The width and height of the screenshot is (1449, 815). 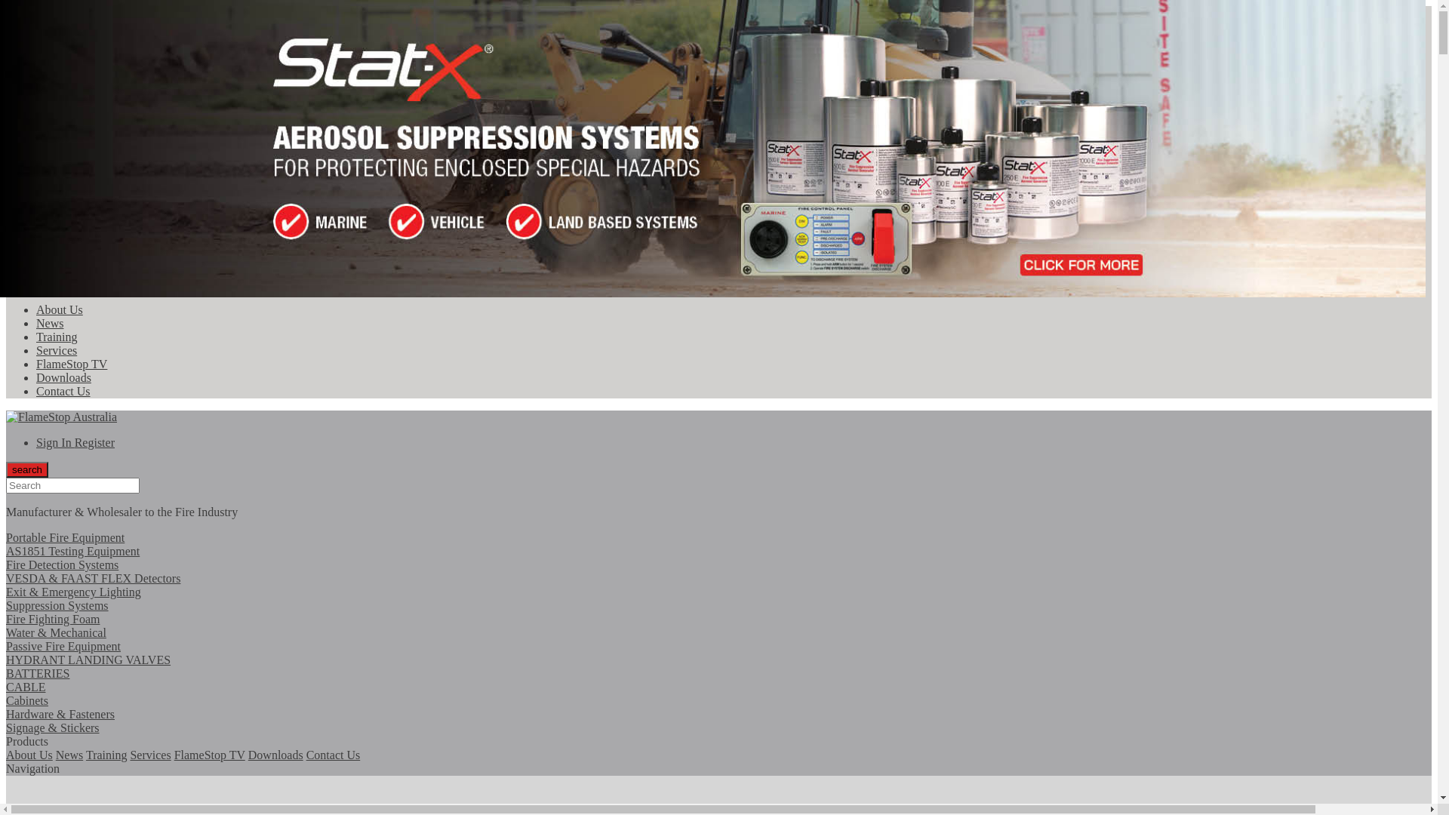 I want to click on VESDA & FAAST FLEX ASD, so click(x=112, y=92).